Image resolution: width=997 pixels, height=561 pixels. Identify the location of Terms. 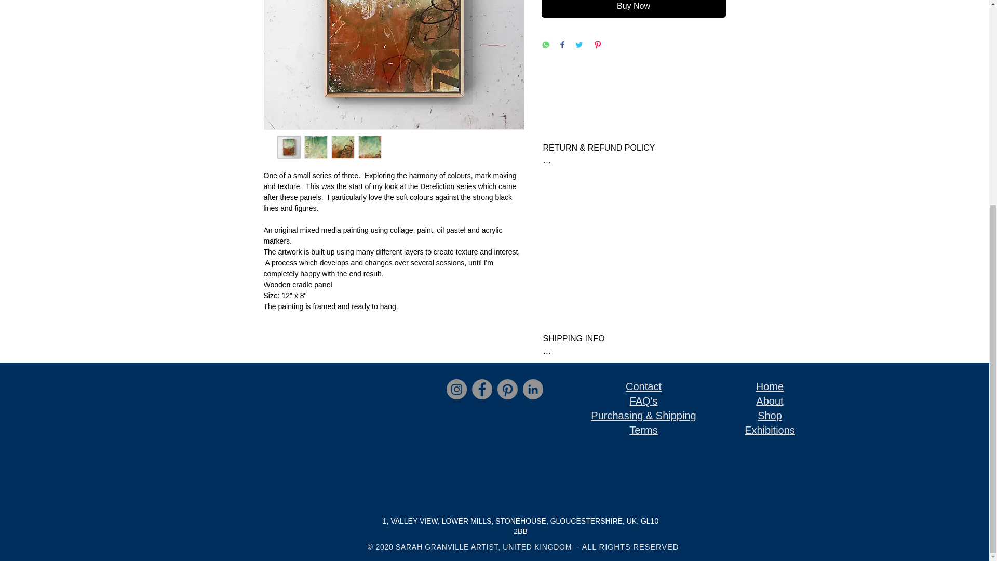
(643, 430).